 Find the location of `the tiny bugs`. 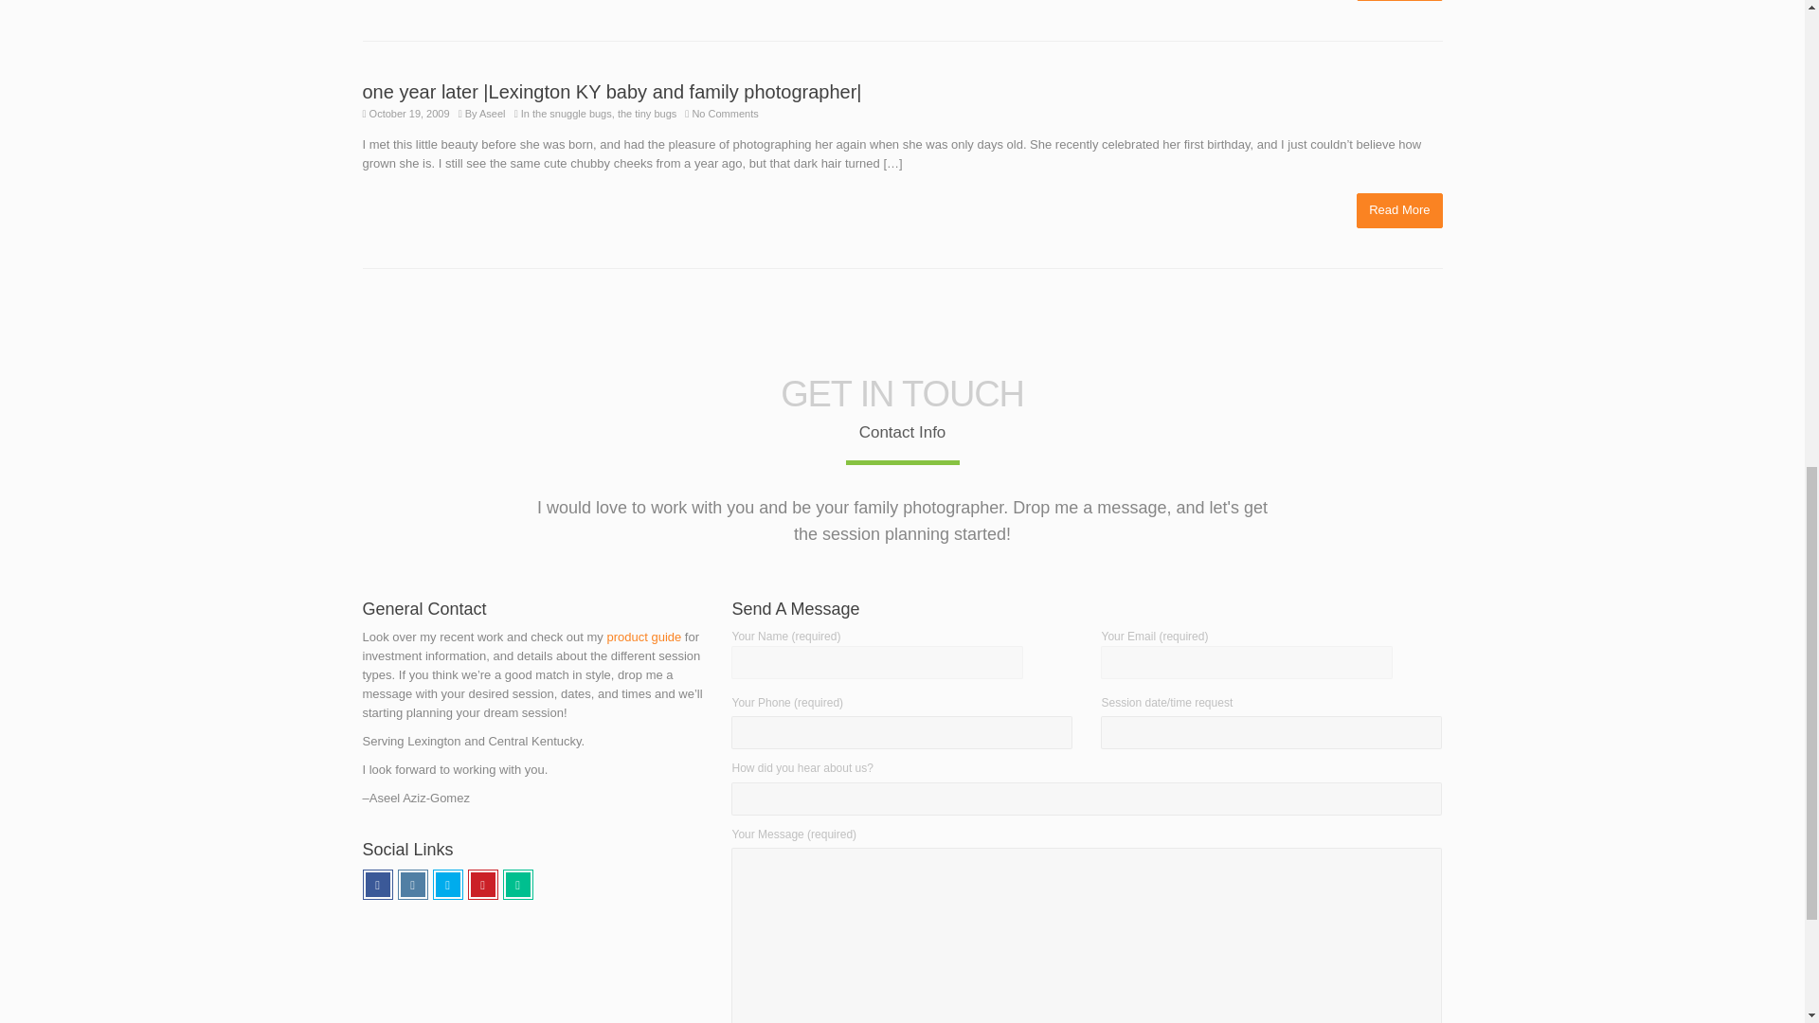

the tiny bugs is located at coordinates (647, 114).